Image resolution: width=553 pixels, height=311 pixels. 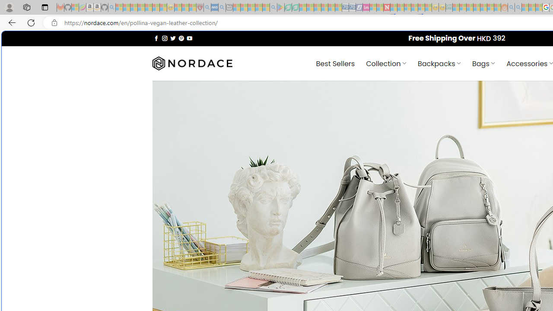 I want to click on Jobs - lastminute.com Investor Portal - Sleeping, so click(x=366, y=8).